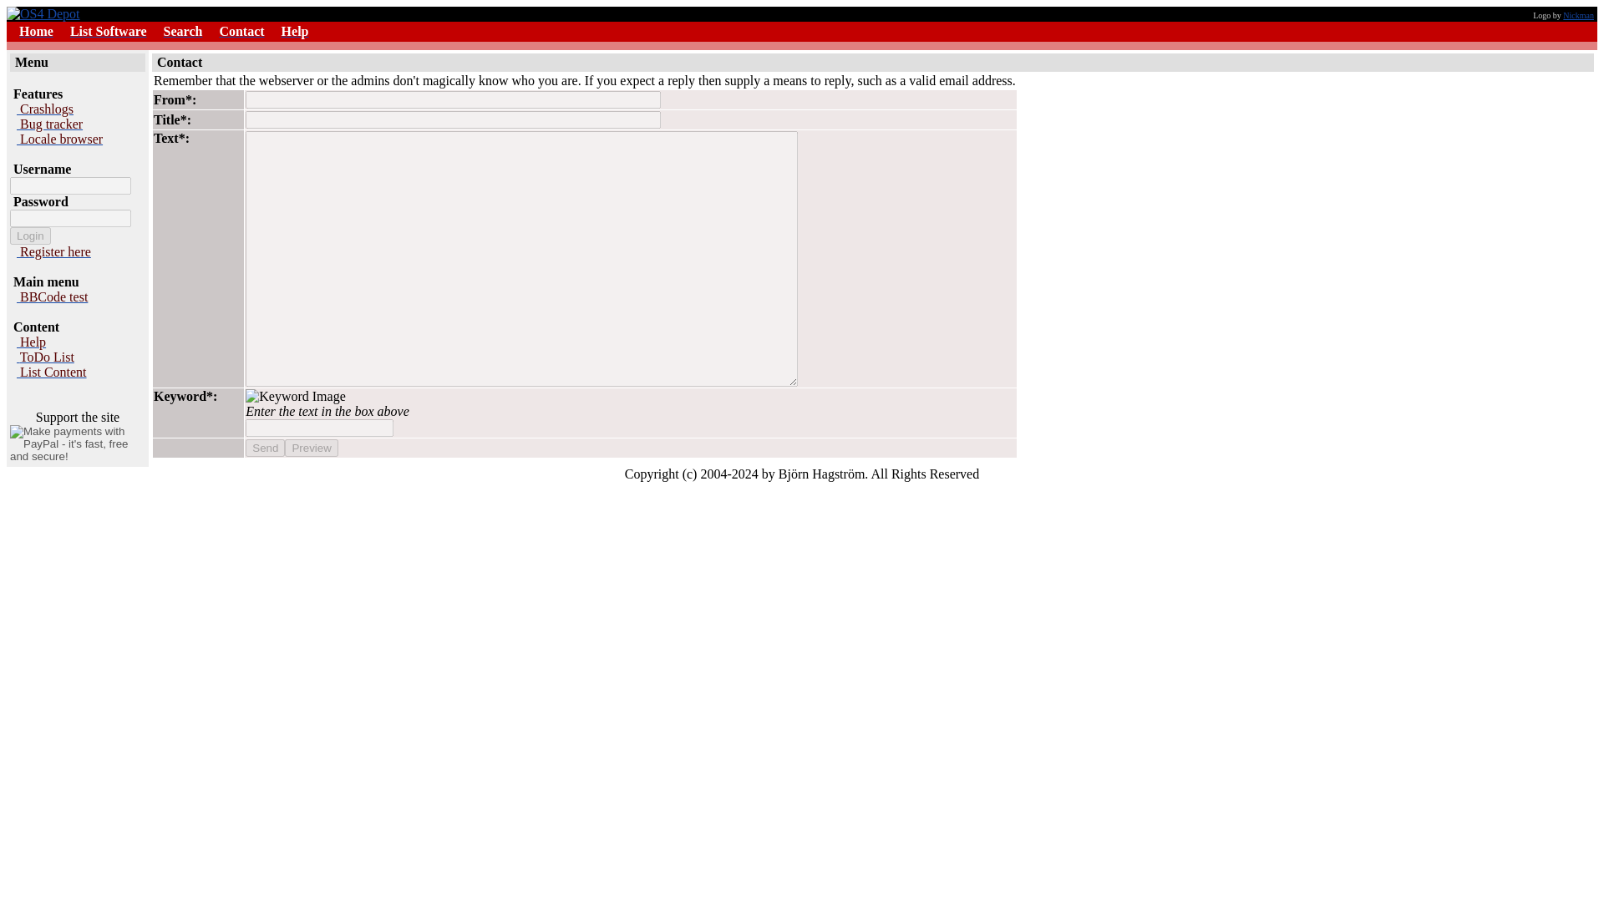  Describe the element at coordinates (52, 296) in the screenshot. I see ` BBCode test` at that location.